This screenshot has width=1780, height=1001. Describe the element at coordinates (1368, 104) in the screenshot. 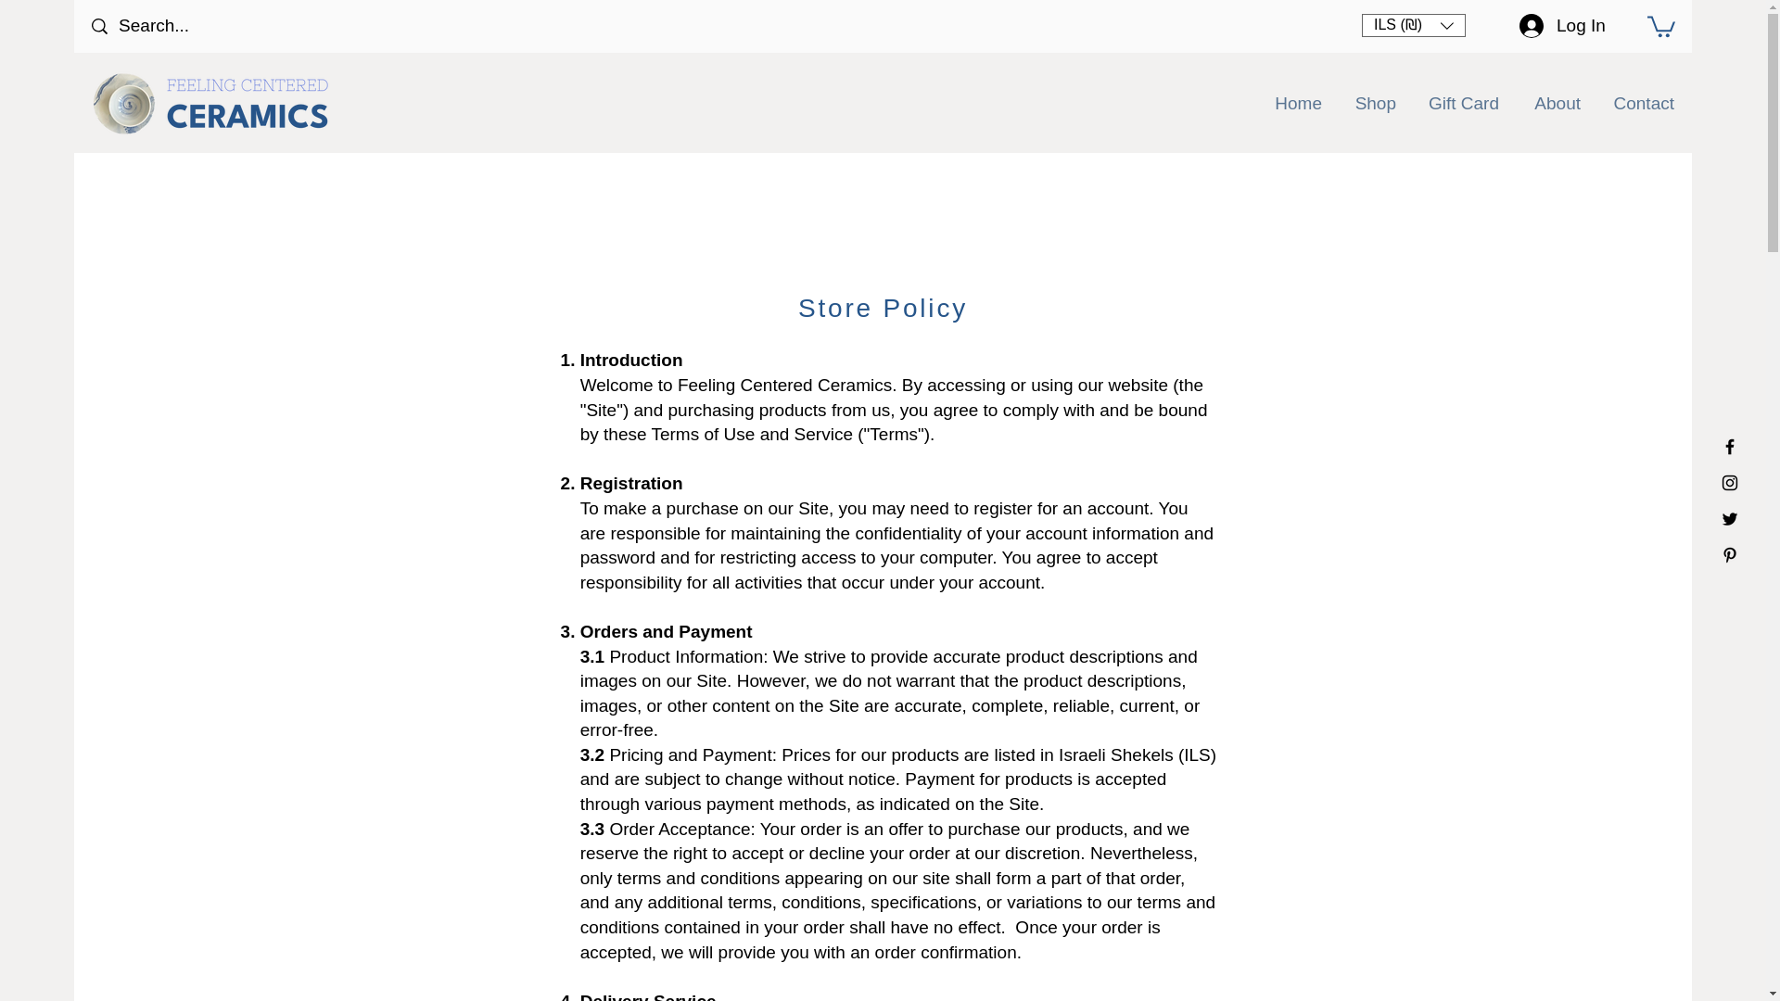

I see `Shop` at that location.